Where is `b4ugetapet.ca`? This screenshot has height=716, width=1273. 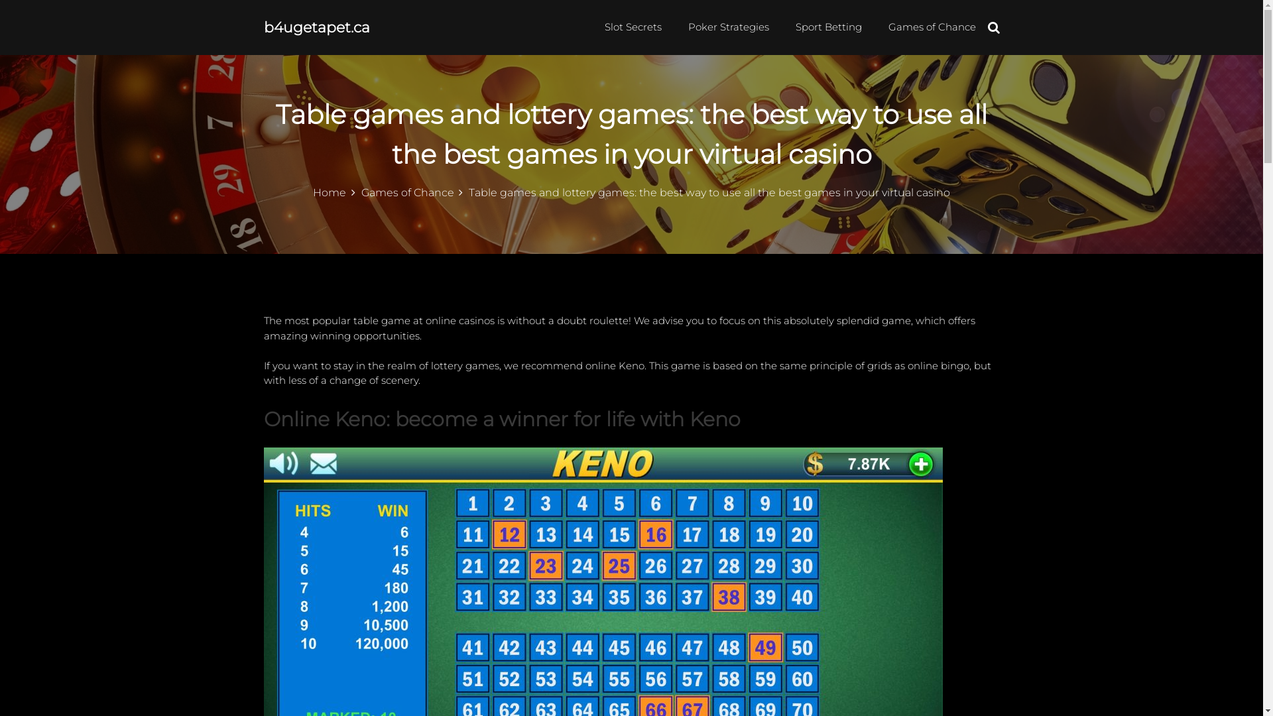
b4ugetapet.ca is located at coordinates (317, 28).